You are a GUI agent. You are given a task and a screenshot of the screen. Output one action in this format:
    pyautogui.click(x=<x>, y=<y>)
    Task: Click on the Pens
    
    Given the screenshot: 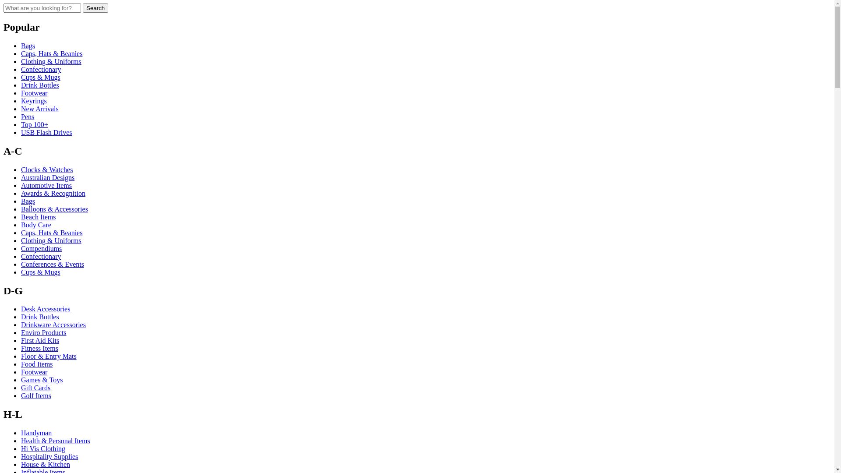 What is the action you would take?
    pyautogui.click(x=28, y=116)
    